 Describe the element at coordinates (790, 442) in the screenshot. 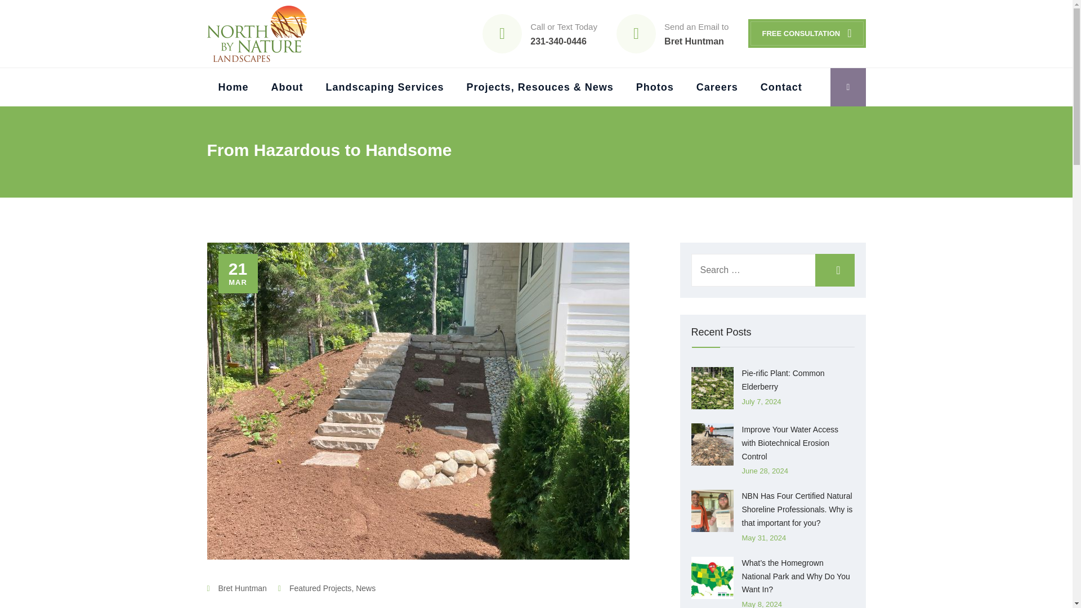

I see `Improve Your Water Access with Biotechnical Erosion Control` at that location.